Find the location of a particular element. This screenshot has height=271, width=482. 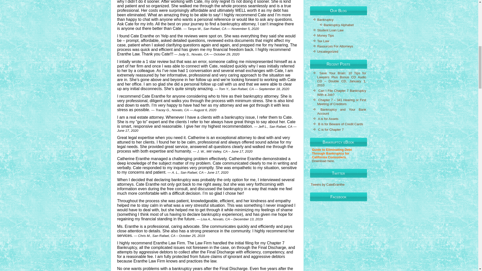

A is for Assets is located at coordinates (328, 118).